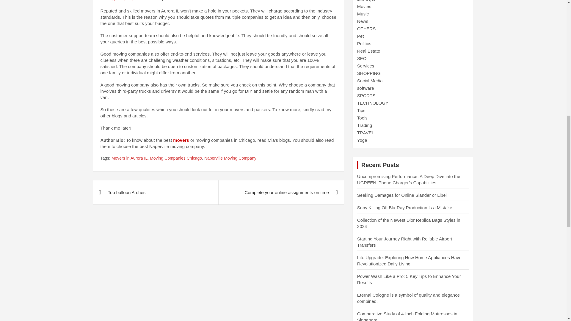 The width and height of the screenshot is (571, 321). Describe the element at coordinates (181, 140) in the screenshot. I see `movers` at that location.